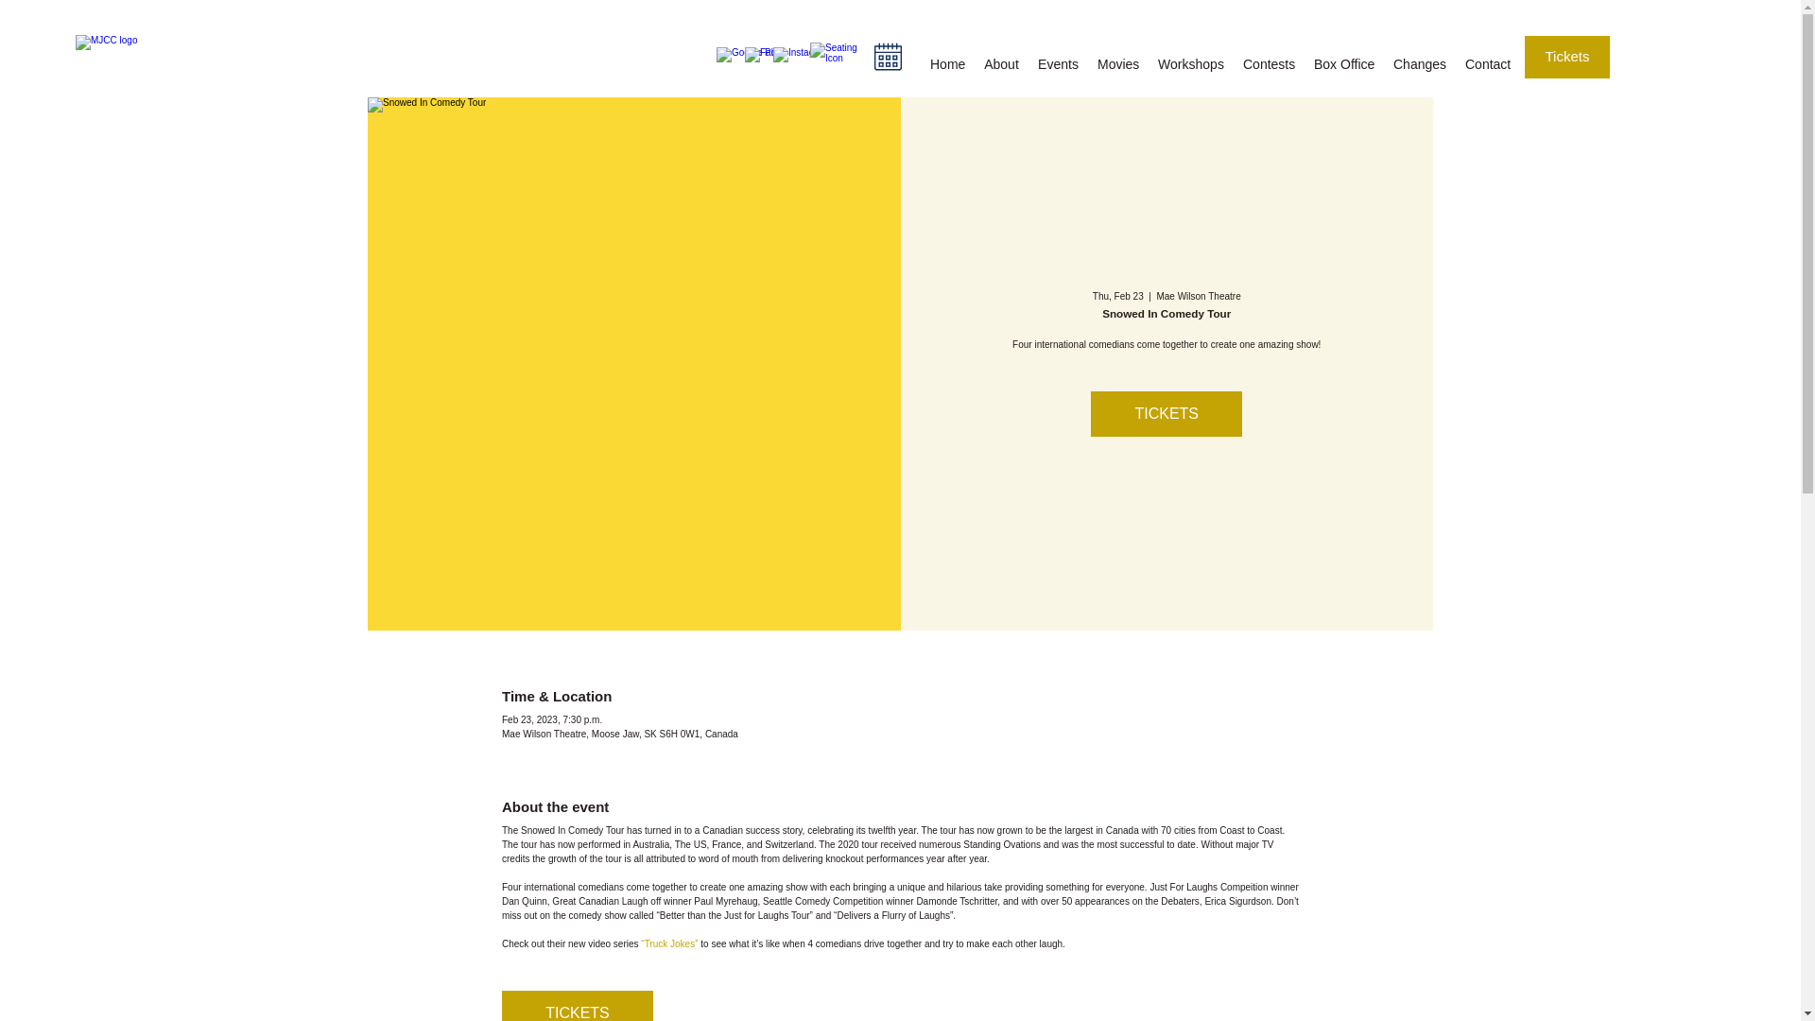 This screenshot has width=1815, height=1021. What do you see at coordinates (1117, 64) in the screenshot?
I see `Movies` at bounding box center [1117, 64].